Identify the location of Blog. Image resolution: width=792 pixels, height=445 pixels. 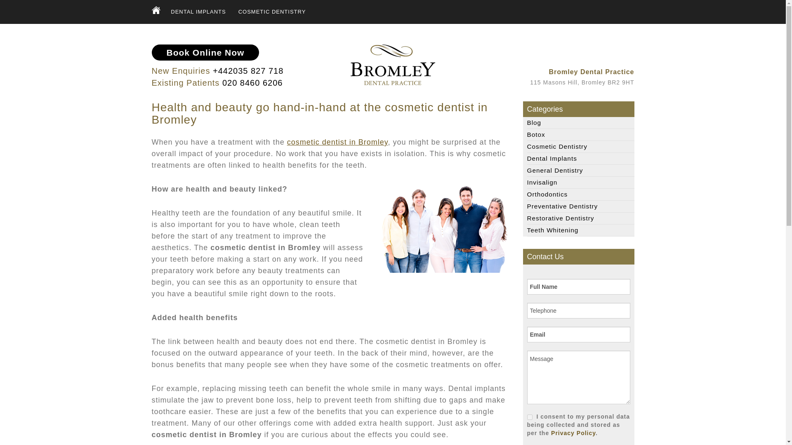
(581, 123).